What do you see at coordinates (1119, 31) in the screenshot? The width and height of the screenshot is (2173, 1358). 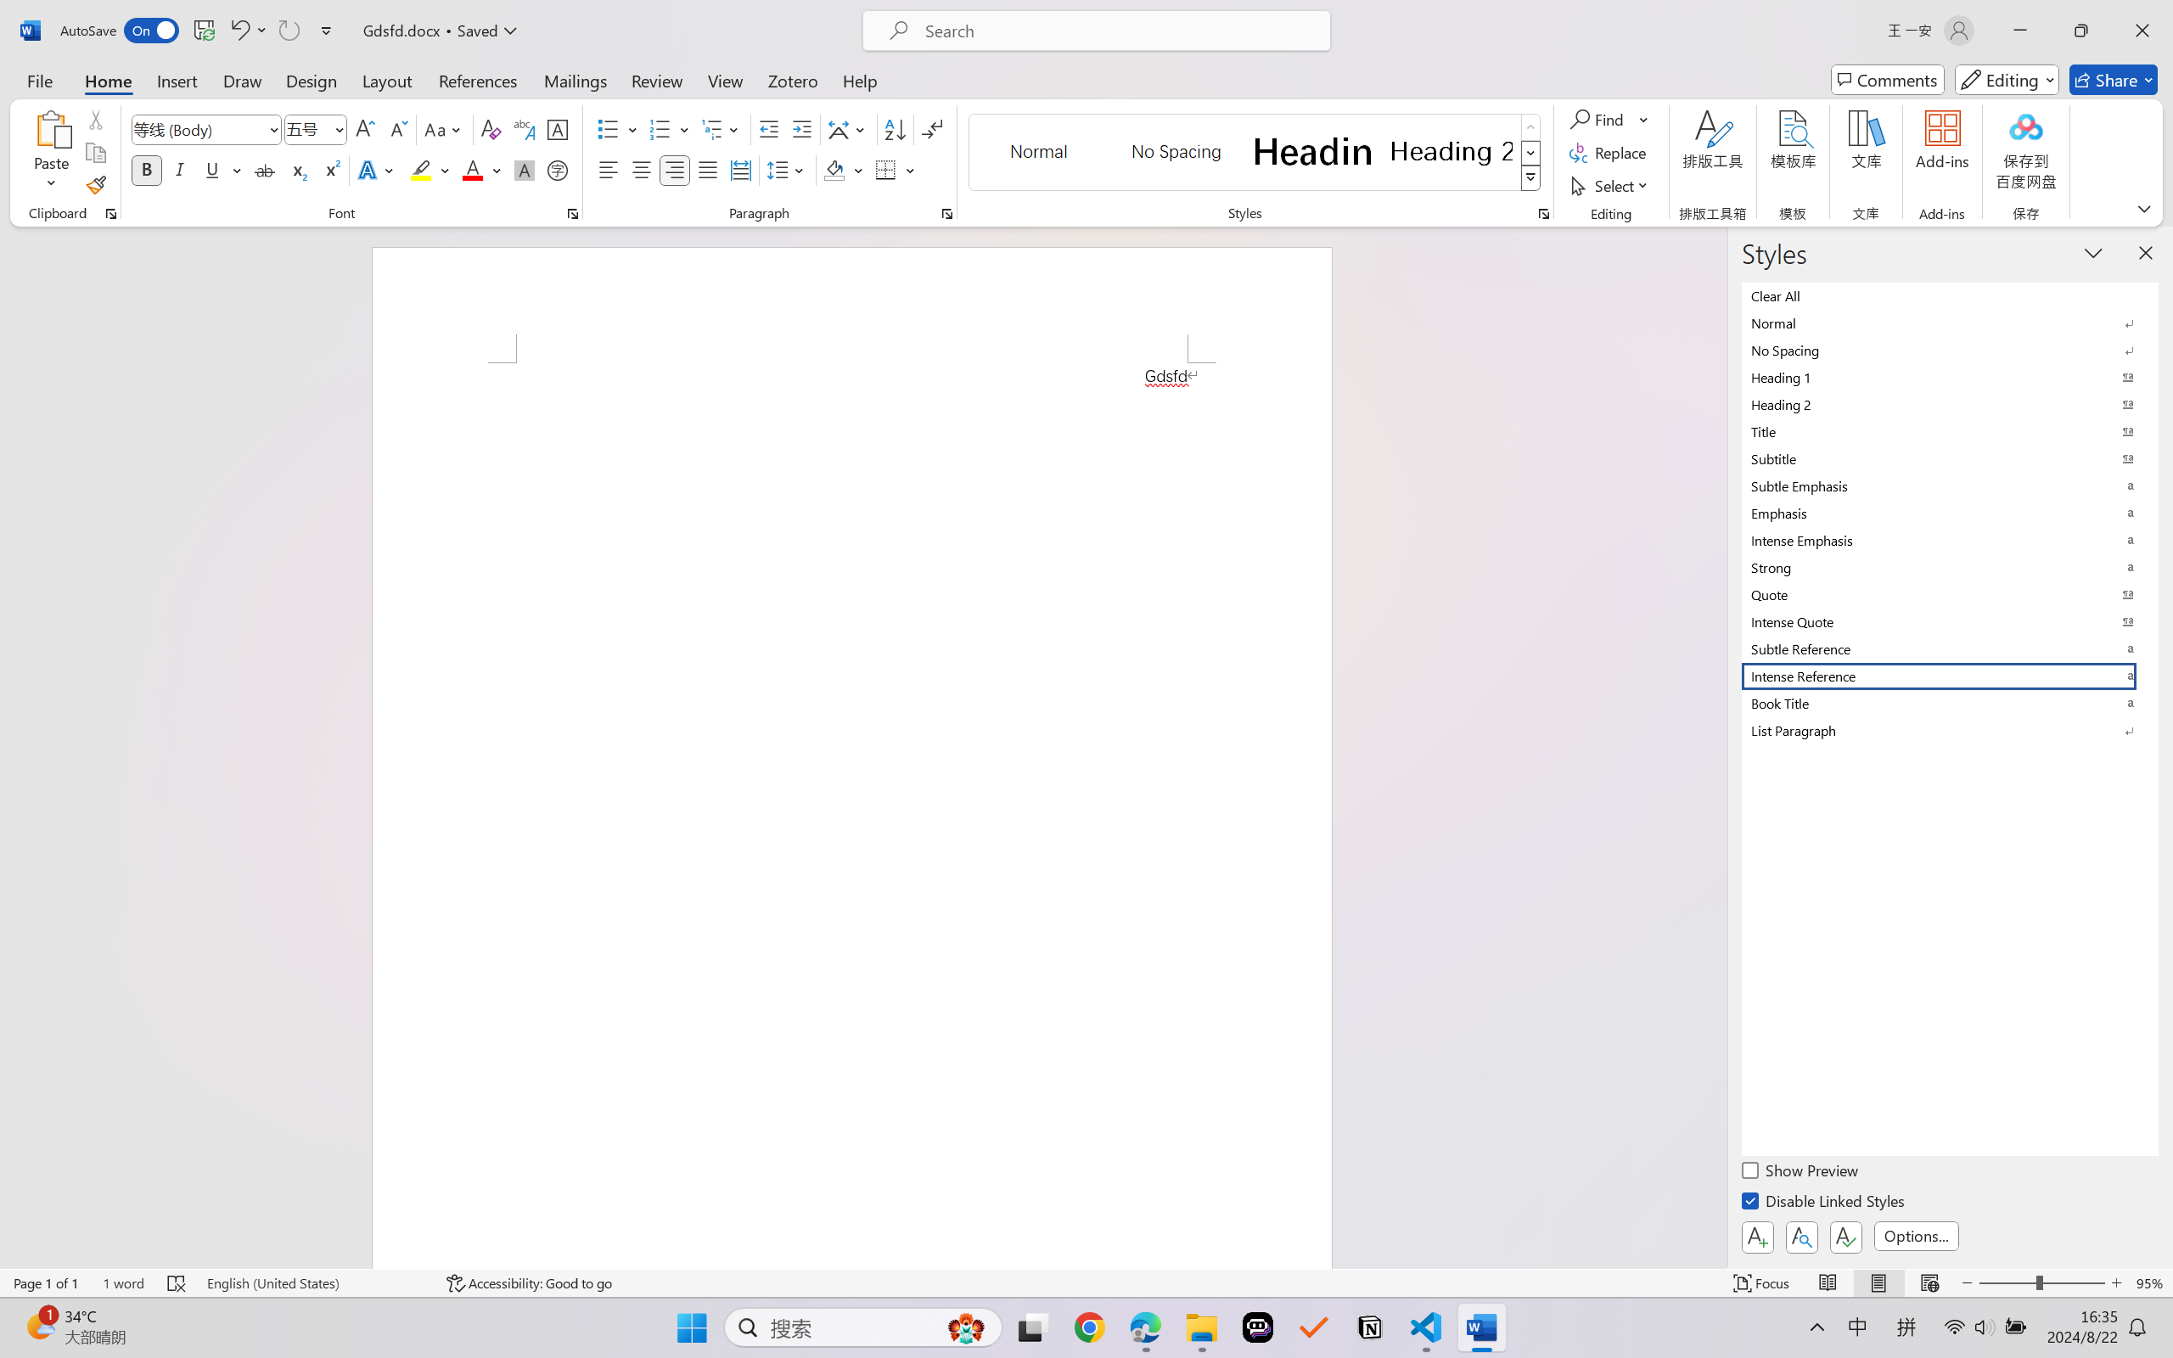 I see `Microsoft search` at bounding box center [1119, 31].